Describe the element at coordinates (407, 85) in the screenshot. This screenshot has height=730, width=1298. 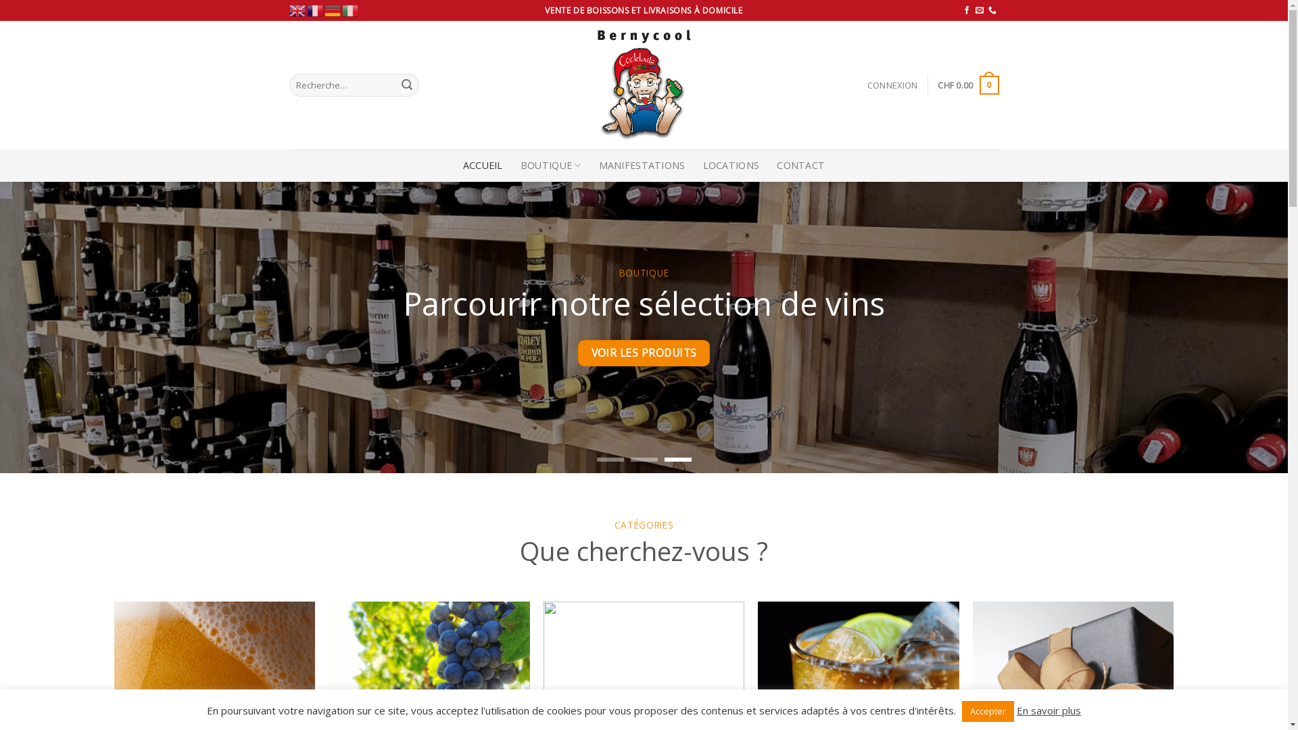
I see `Recherche` at that location.